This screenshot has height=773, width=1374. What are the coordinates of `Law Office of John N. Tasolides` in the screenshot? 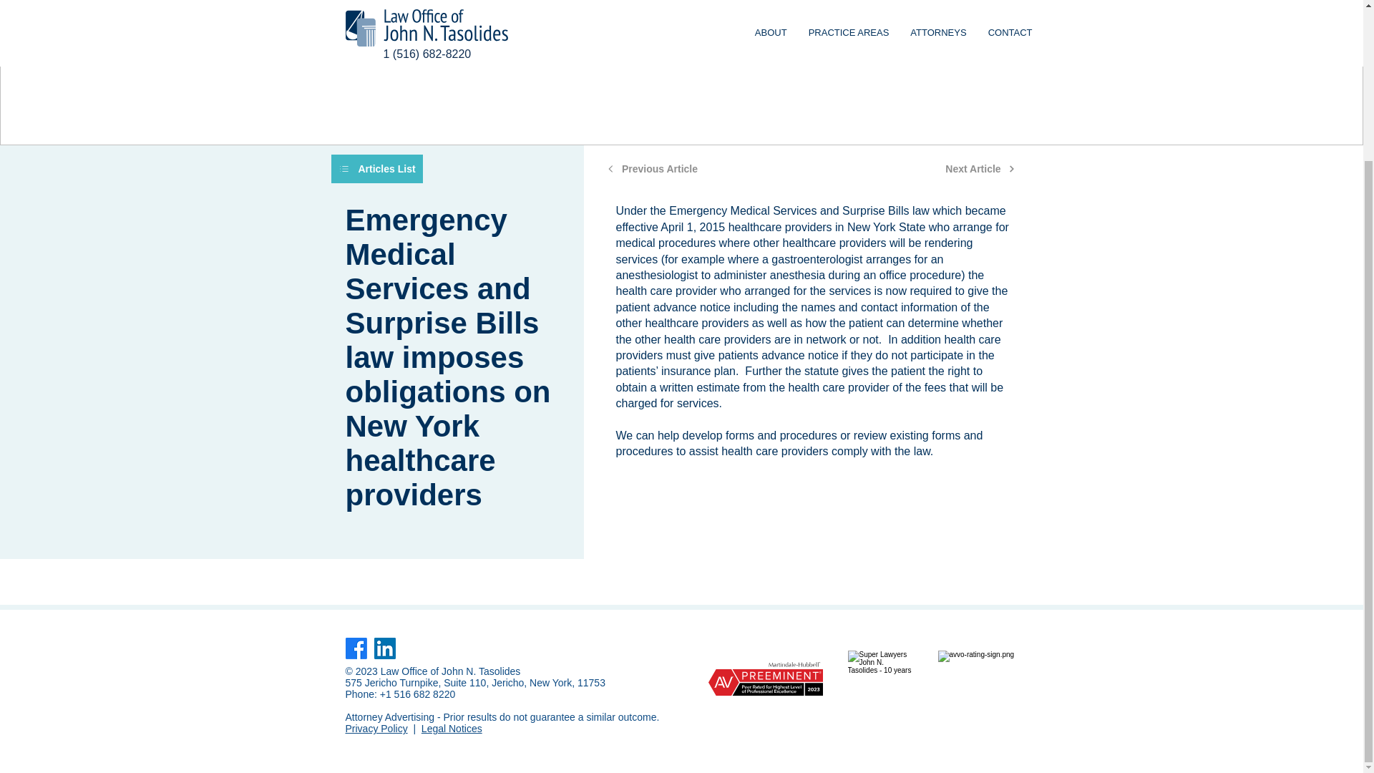 It's located at (450, 671).